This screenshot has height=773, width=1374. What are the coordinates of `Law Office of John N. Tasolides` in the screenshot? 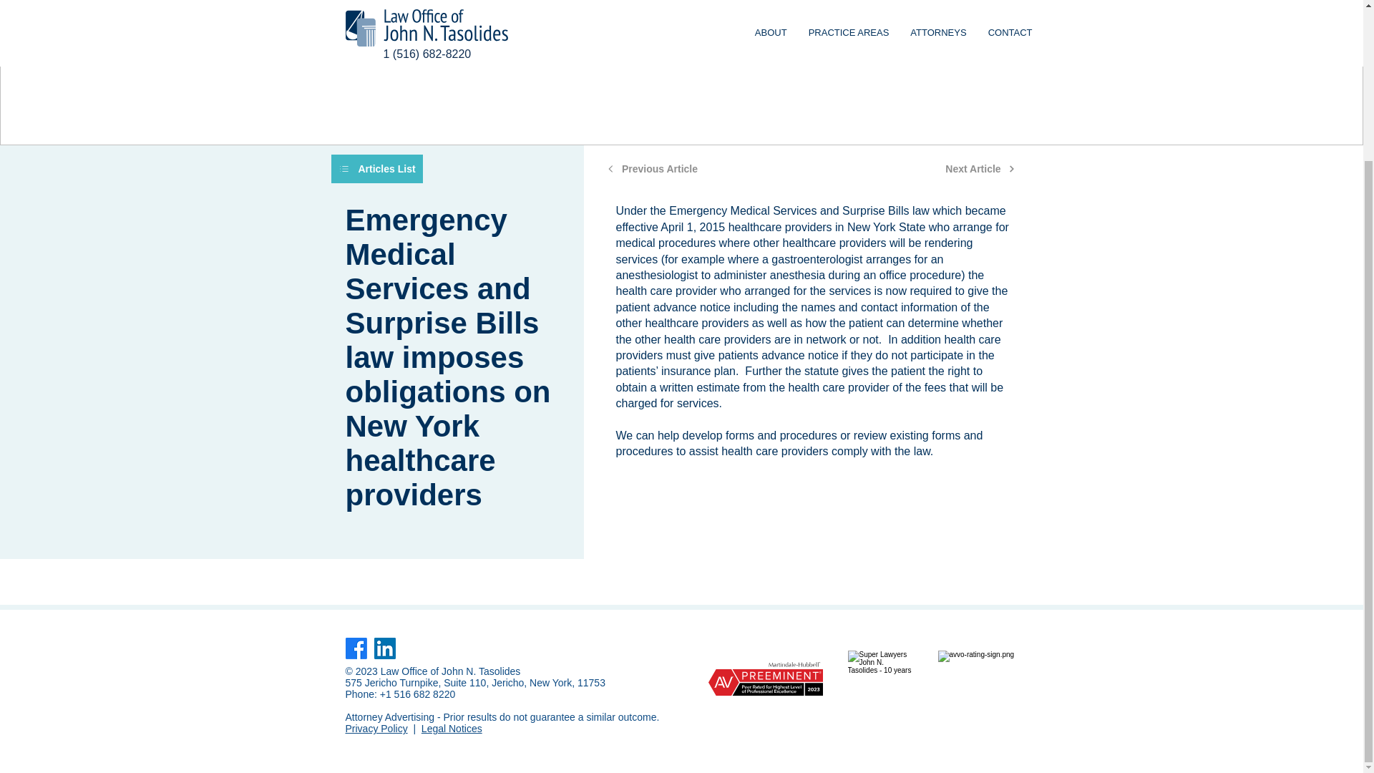 It's located at (450, 671).